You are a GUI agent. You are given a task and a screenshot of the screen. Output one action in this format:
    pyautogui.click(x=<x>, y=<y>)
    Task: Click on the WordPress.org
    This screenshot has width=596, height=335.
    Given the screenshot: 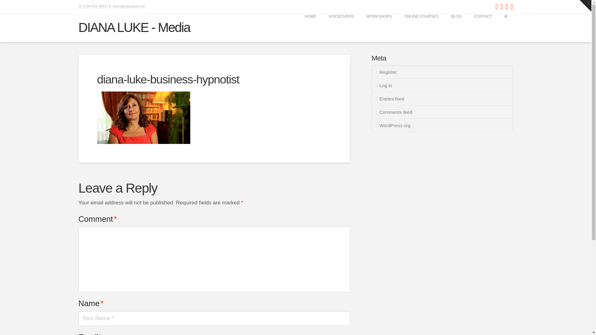 What is the action you would take?
    pyautogui.click(x=442, y=126)
    